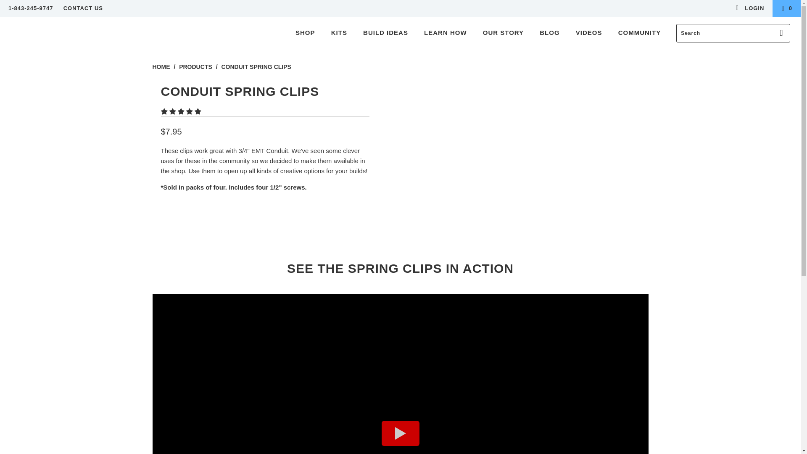 The width and height of the screenshot is (807, 454). What do you see at coordinates (549, 33) in the screenshot?
I see `BLOG` at bounding box center [549, 33].